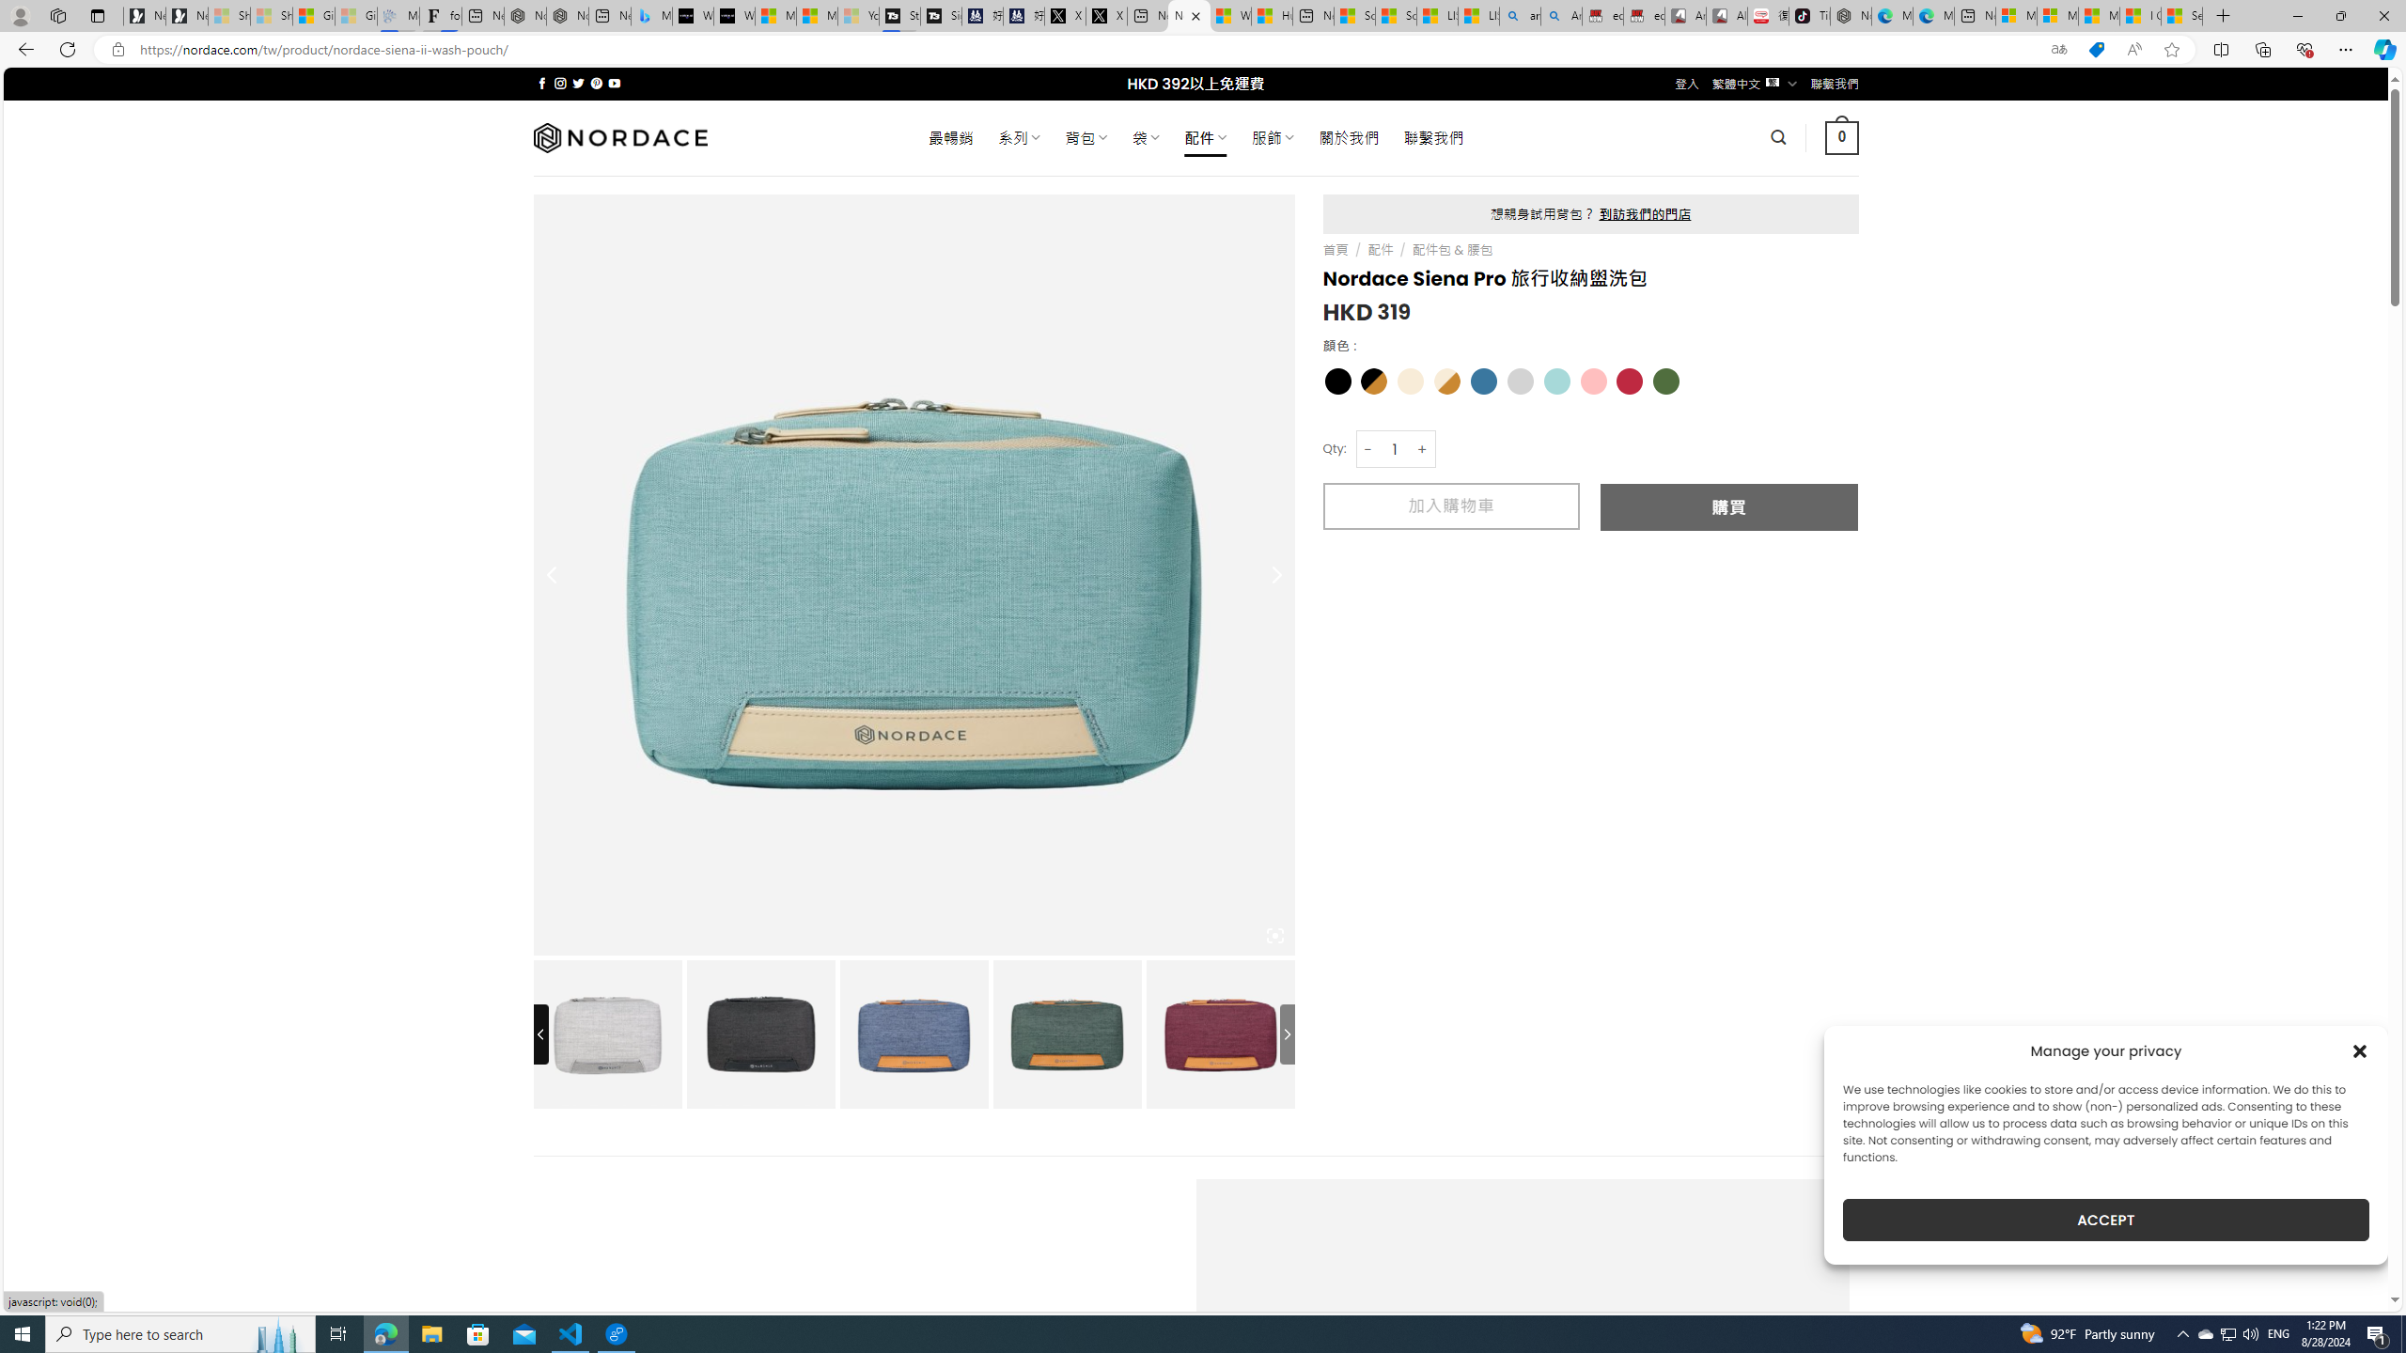 The image size is (2406, 1353). Describe the element at coordinates (899, 16) in the screenshot. I see `Streaming Coverage | T3` at that location.